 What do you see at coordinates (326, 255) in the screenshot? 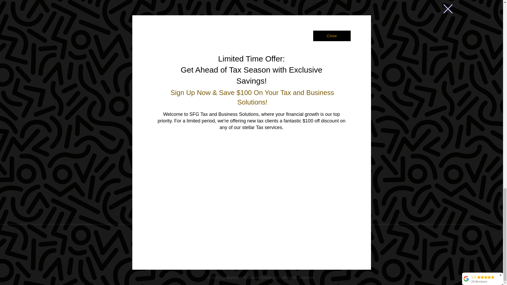
I see `BOOK A CALL` at bounding box center [326, 255].